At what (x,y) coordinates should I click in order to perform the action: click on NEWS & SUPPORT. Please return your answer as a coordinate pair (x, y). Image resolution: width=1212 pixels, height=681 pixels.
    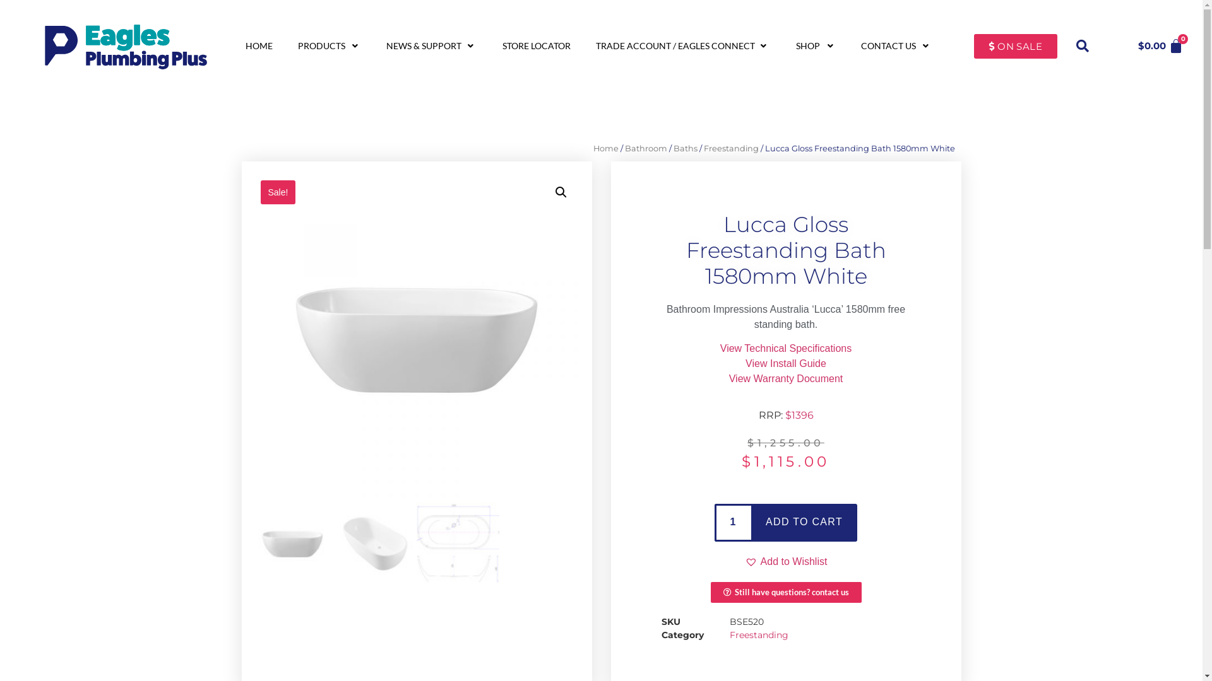
    Looking at the image, I should click on (425, 46).